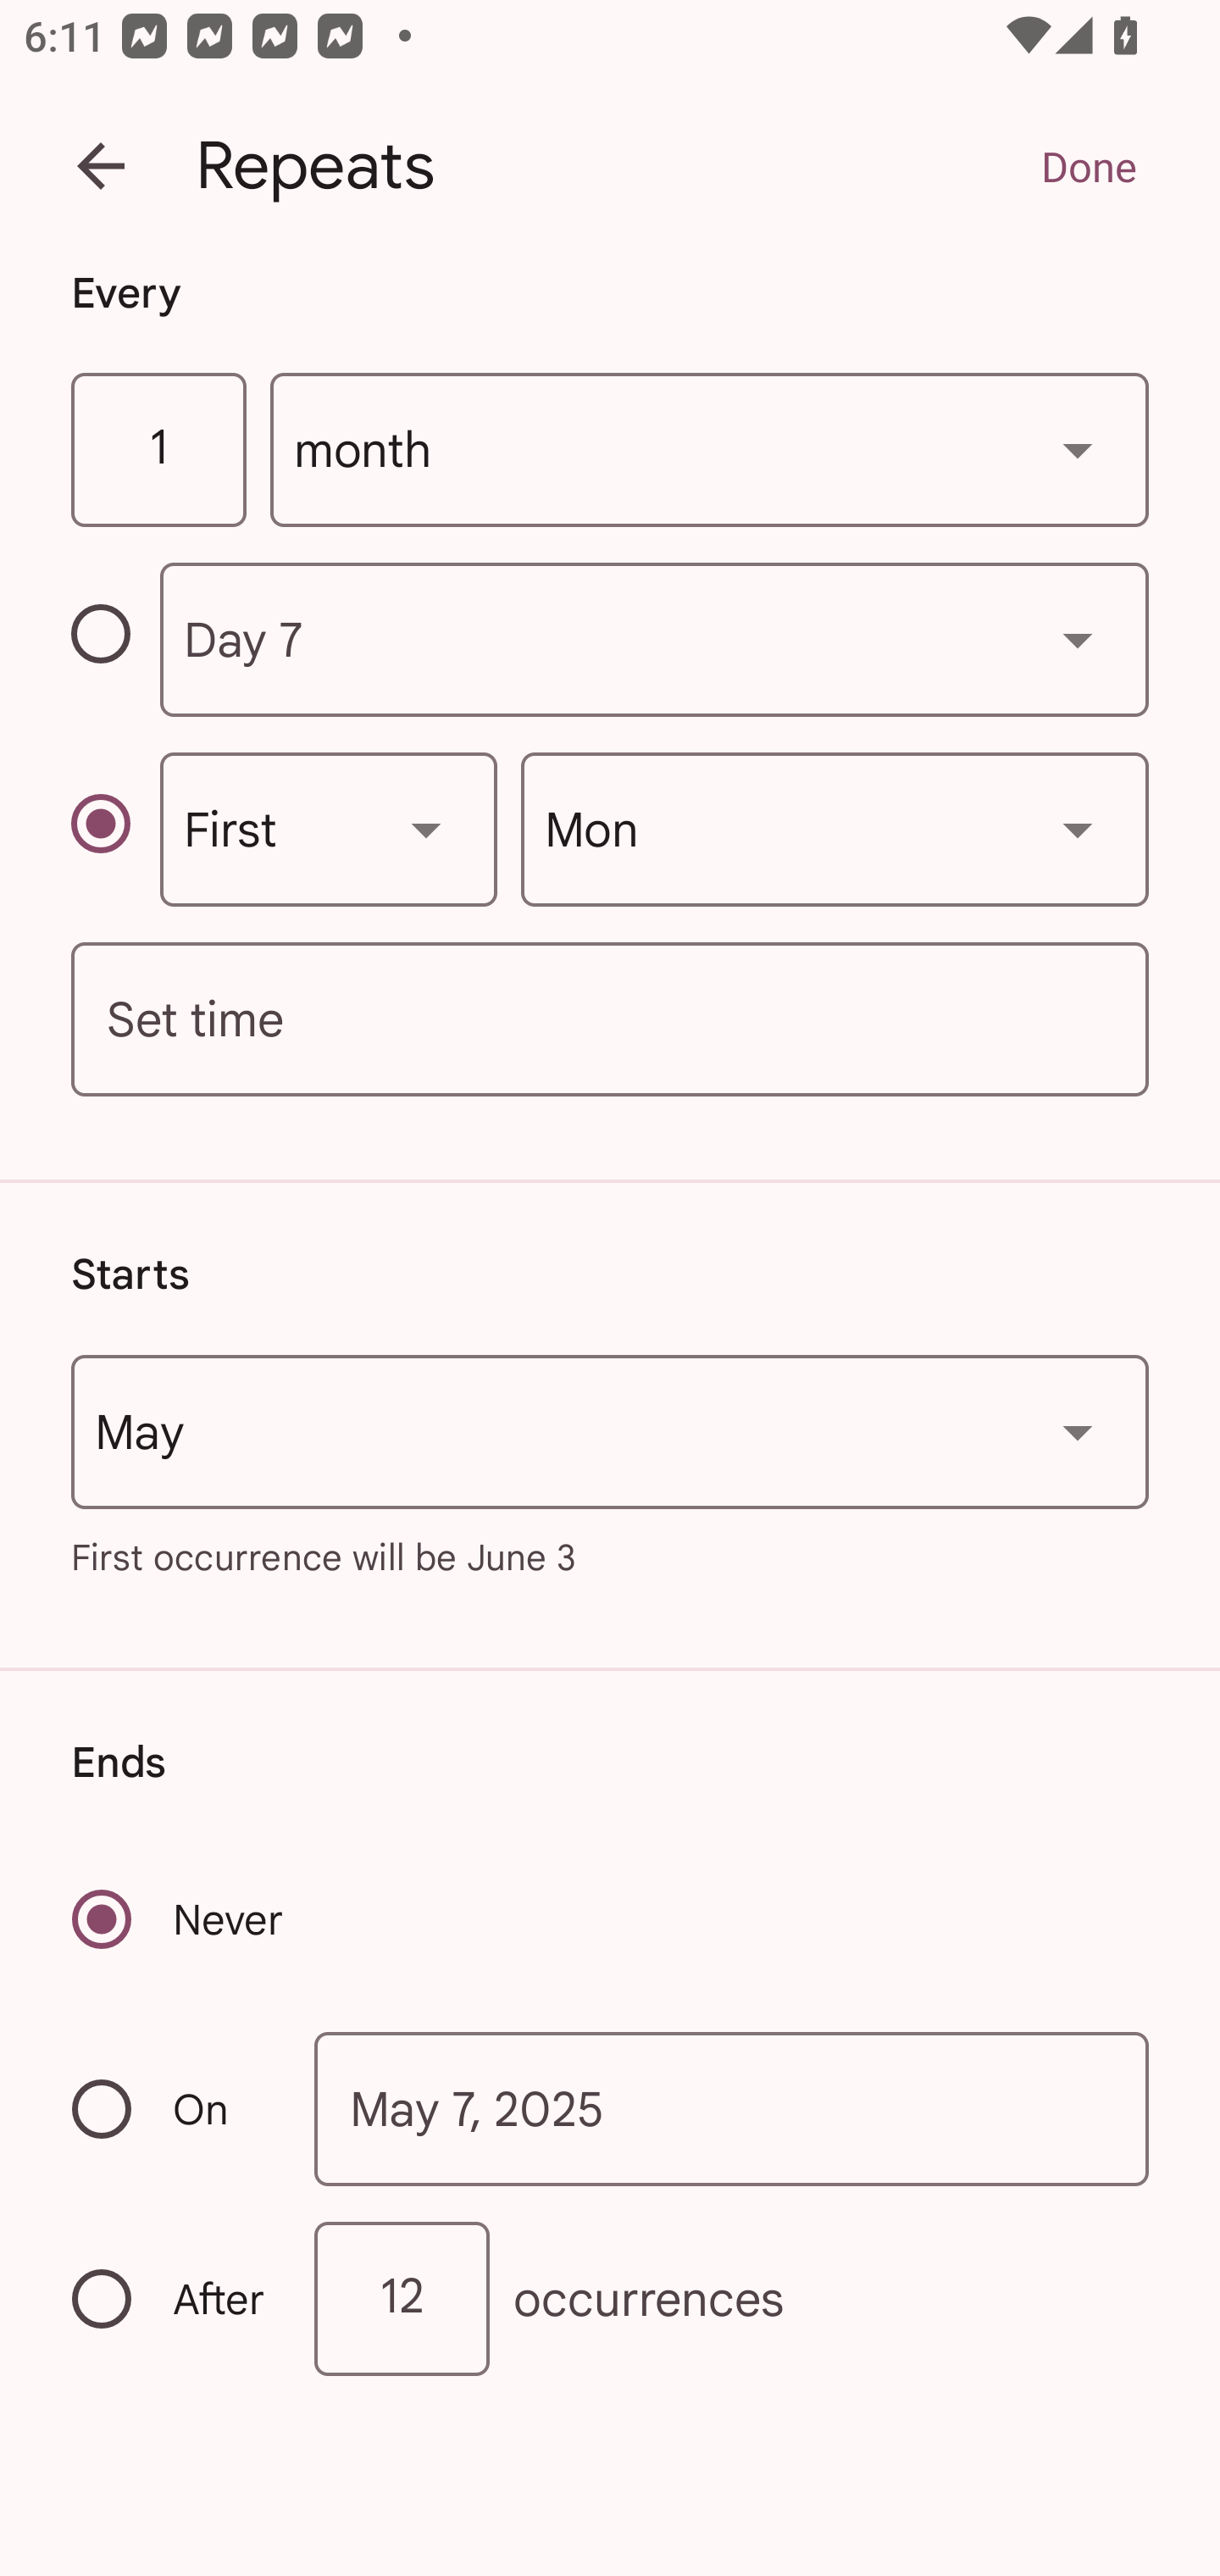  What do you see at coordinates (610, 1432) in the screenshot?
I see `May` at bounding box center [610, 1432].